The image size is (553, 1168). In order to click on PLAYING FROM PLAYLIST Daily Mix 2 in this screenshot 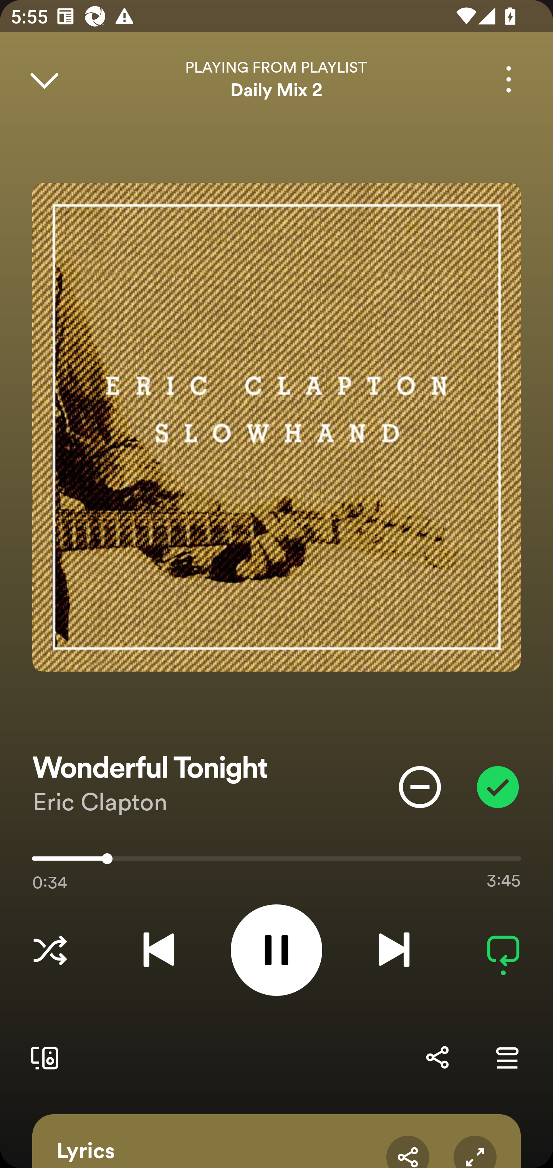, I will do `click(276, 79)`.